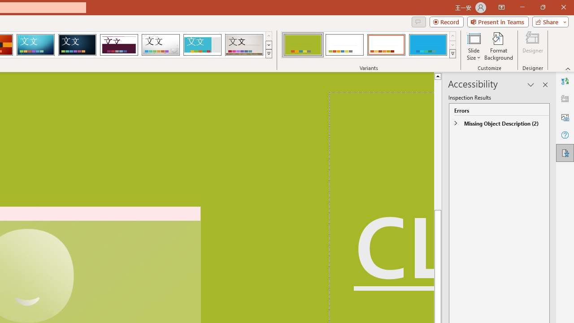  Describe the element at coordinates (119, 45) in the screenshot. I see `Dividend` at that location.